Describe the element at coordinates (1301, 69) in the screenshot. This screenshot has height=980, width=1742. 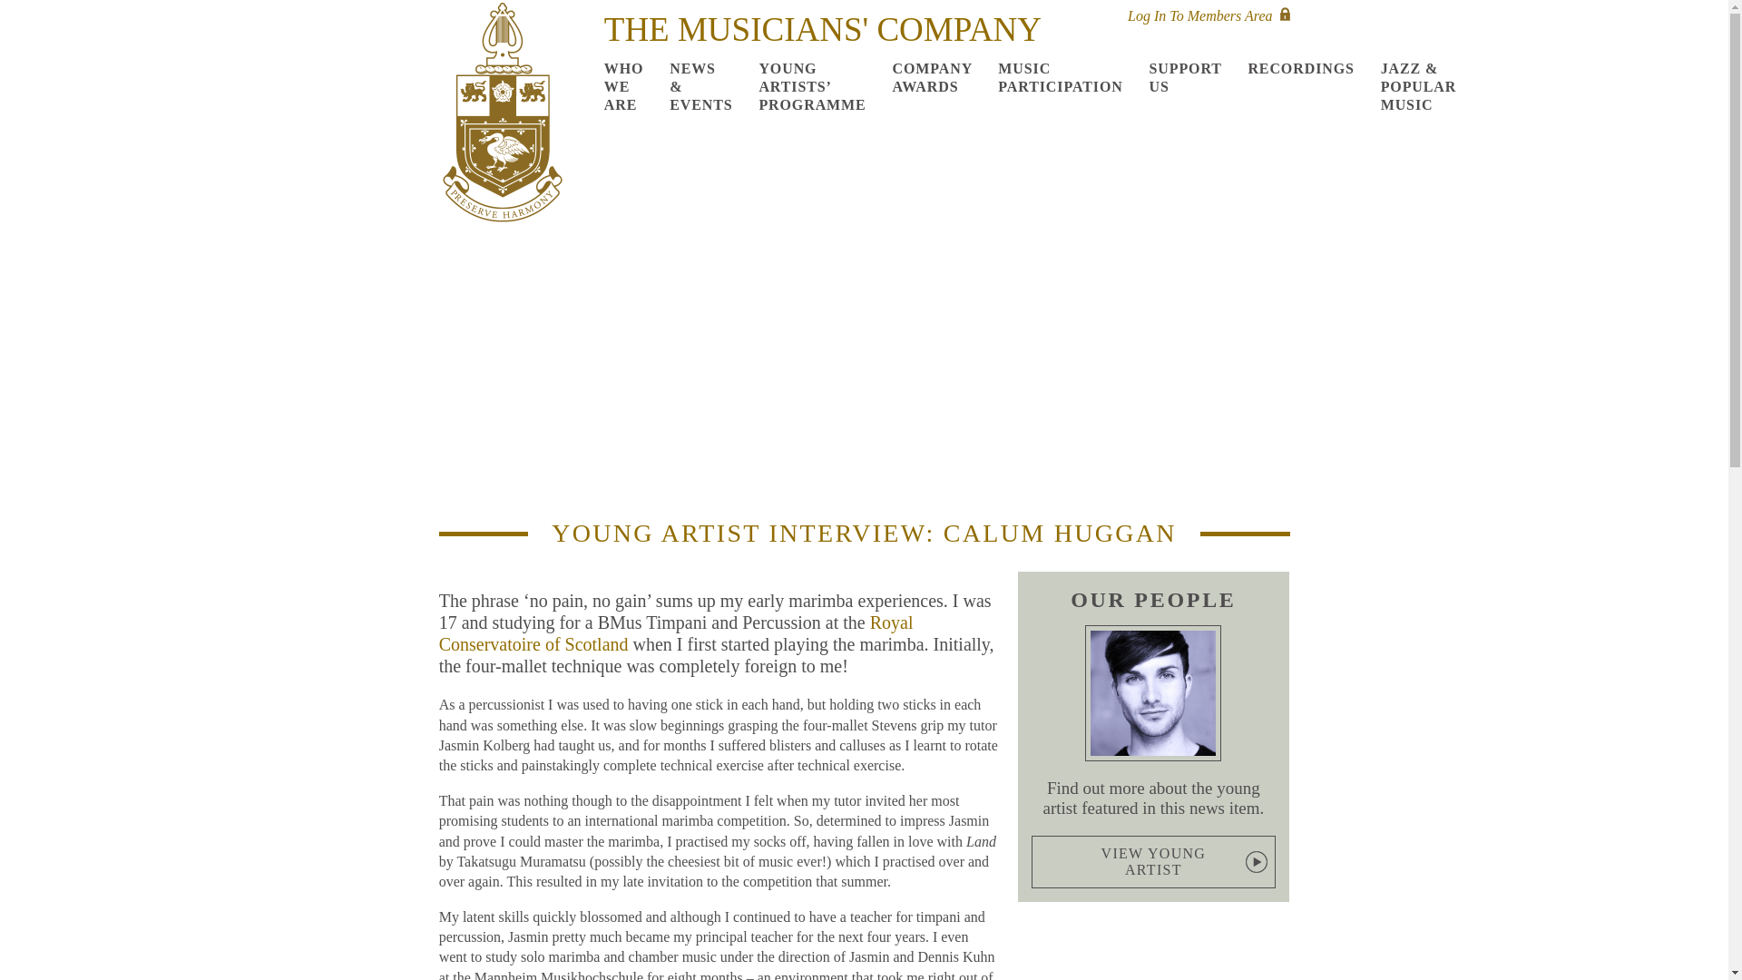
I see `RECORDINGS` at that location.